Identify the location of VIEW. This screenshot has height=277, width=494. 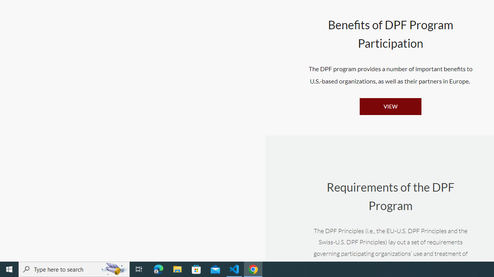
(390, 106).